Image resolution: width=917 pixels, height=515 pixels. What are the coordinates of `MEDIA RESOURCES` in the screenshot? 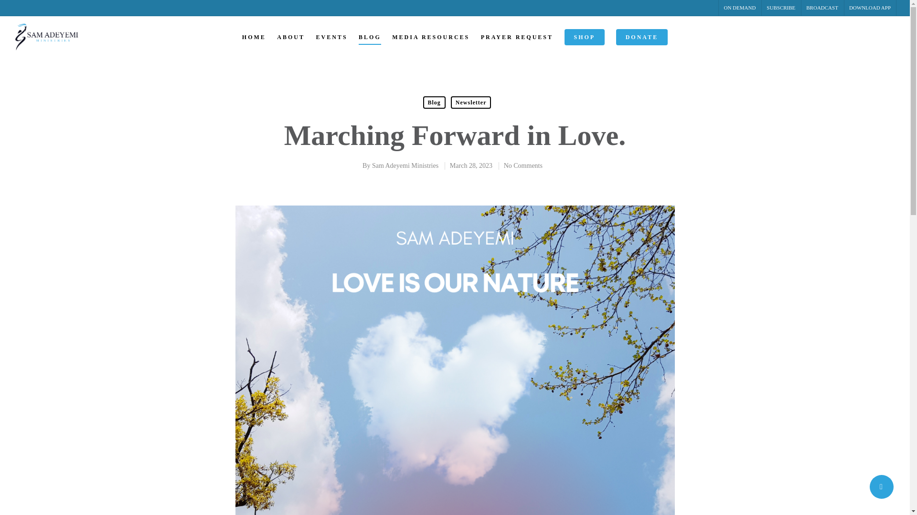 It's located at (431, 41).